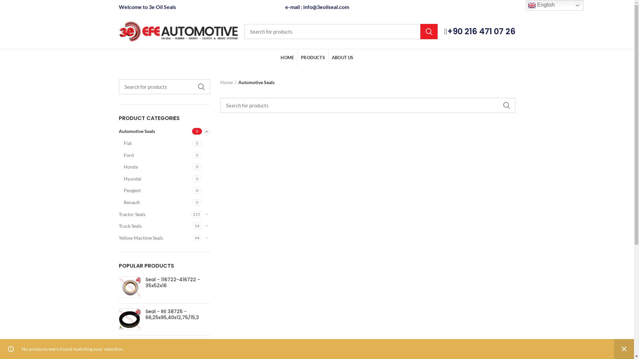 The image size is (639, 359). I want to click on HOME, so click(287, 58).